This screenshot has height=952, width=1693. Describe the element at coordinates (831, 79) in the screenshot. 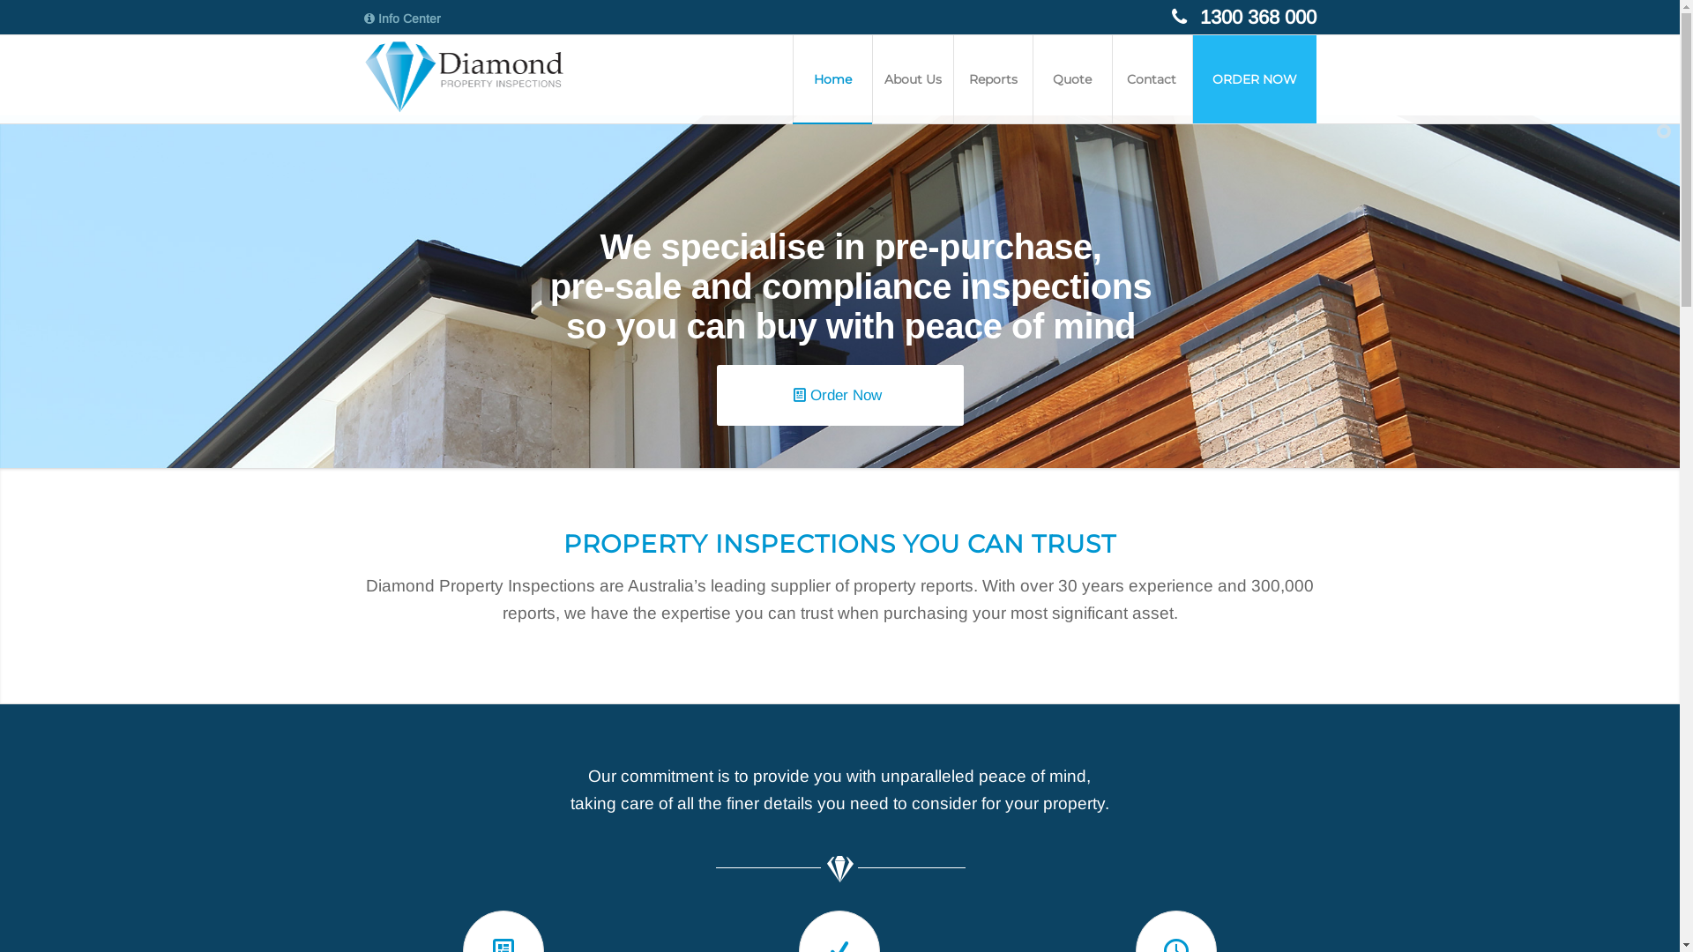

I see `Home` at that location.